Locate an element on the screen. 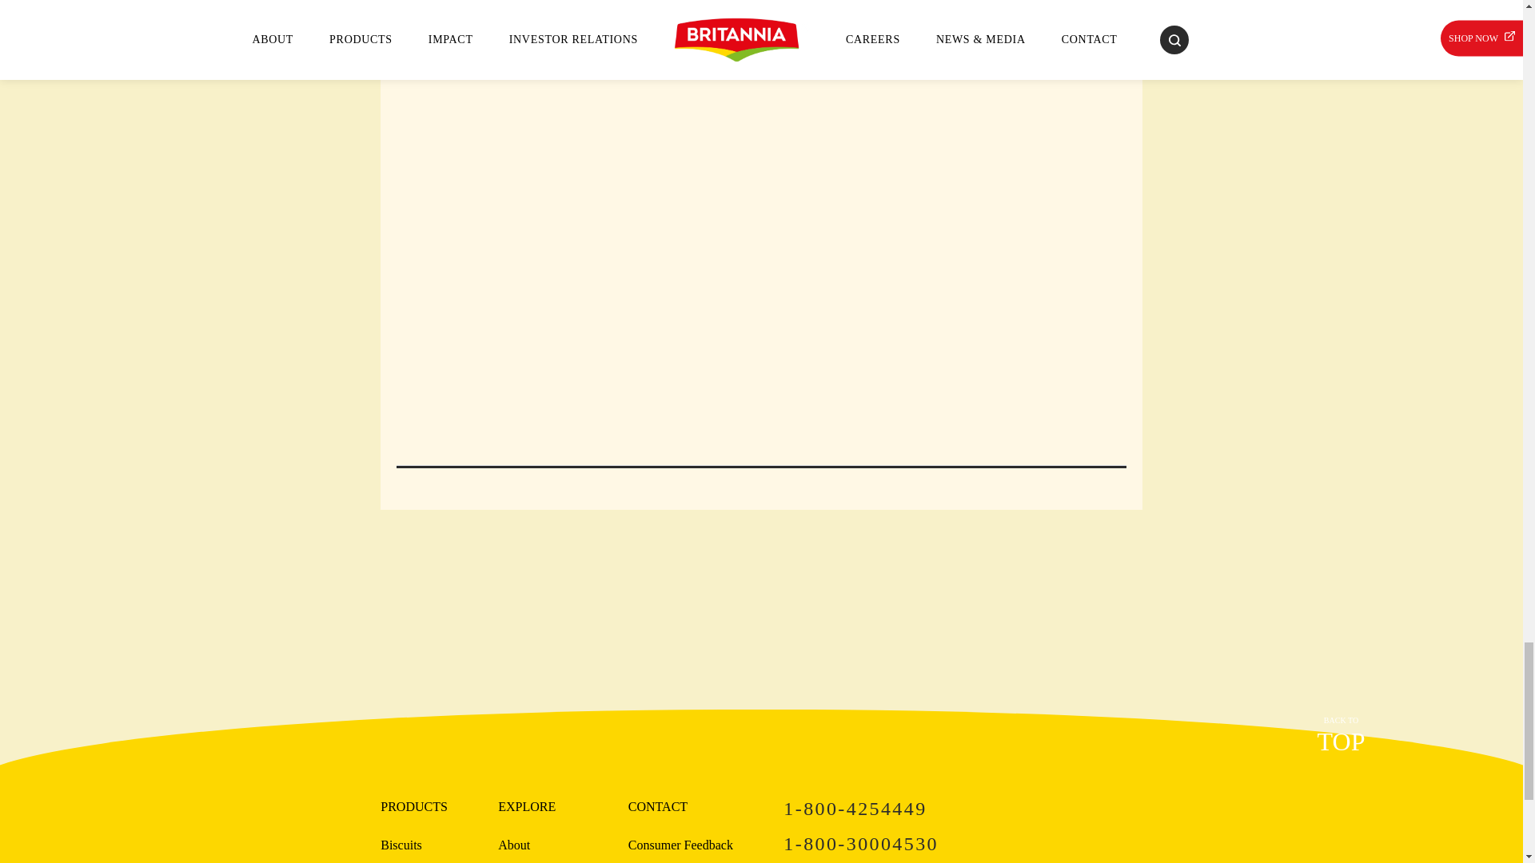 The width and height of the screenshot is (1535, 863). 1-800-4254449 is located at coordinates (680, 845).